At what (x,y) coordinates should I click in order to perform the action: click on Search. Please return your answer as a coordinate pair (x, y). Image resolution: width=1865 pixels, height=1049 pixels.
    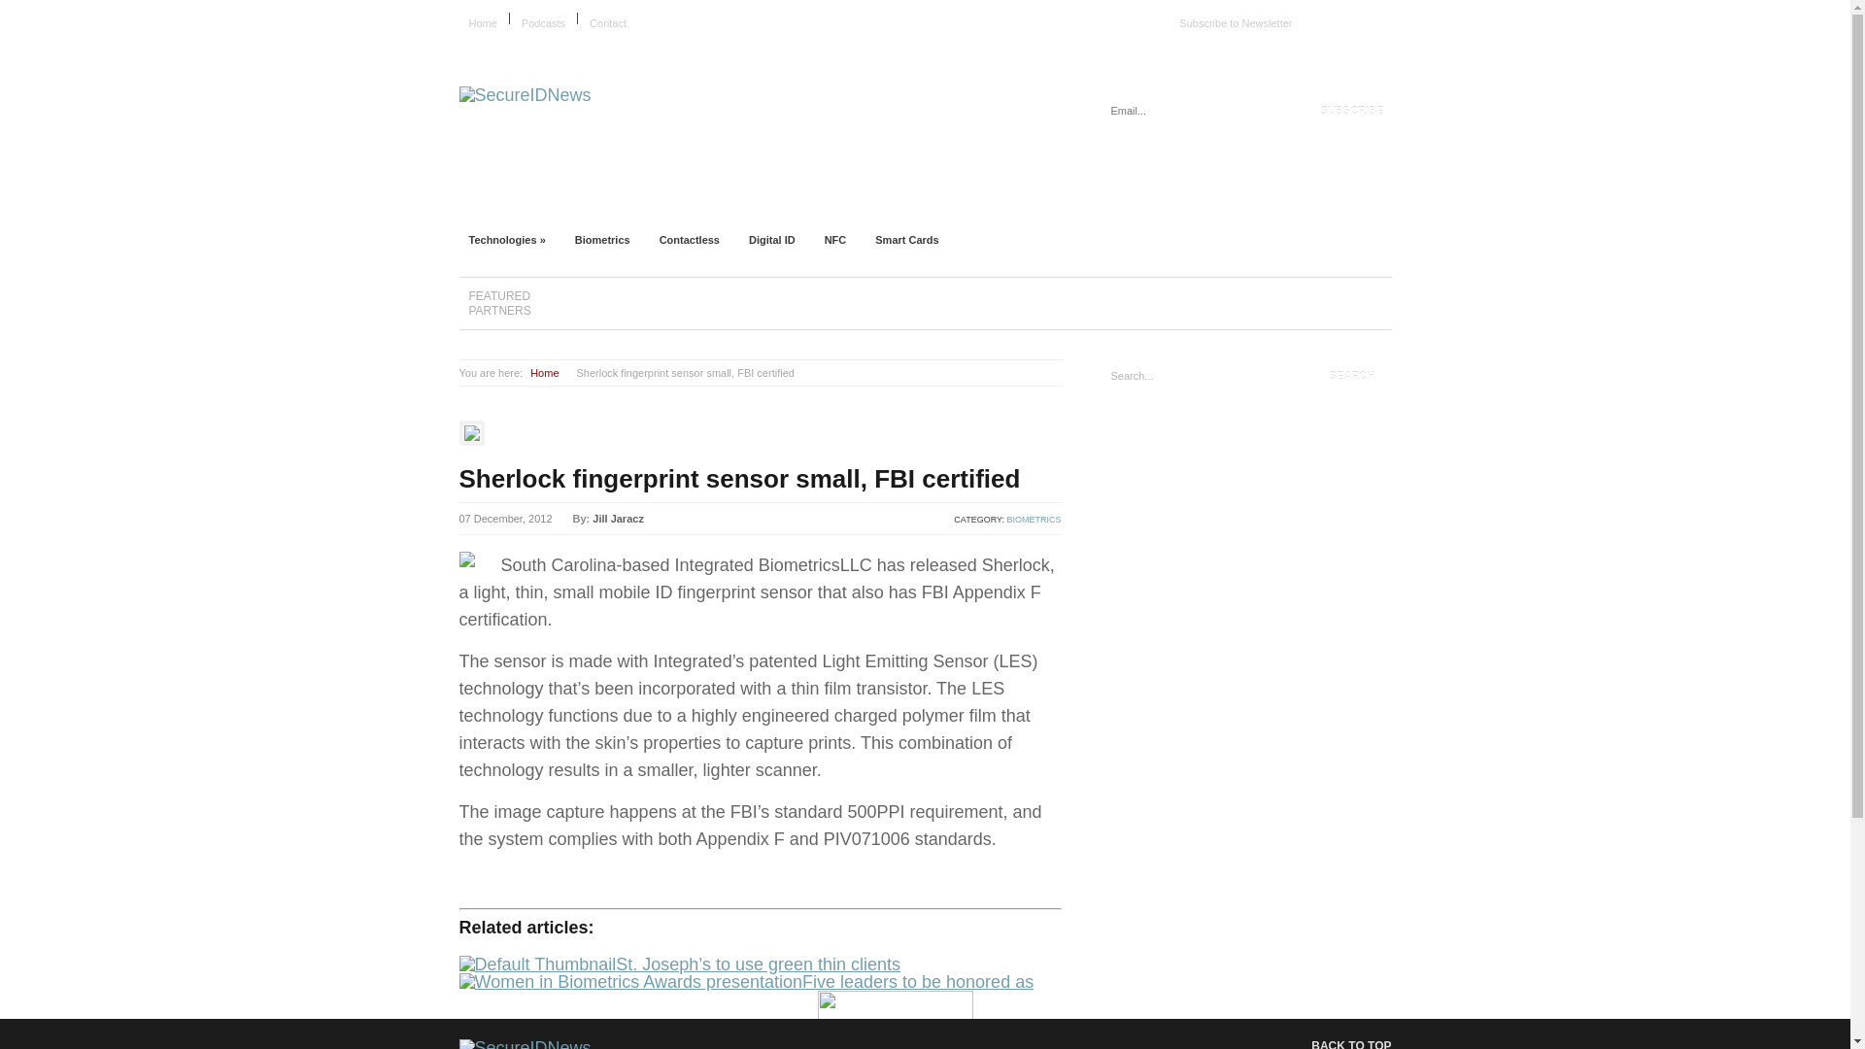
    Looking at the image, I should click on (1352, 375).